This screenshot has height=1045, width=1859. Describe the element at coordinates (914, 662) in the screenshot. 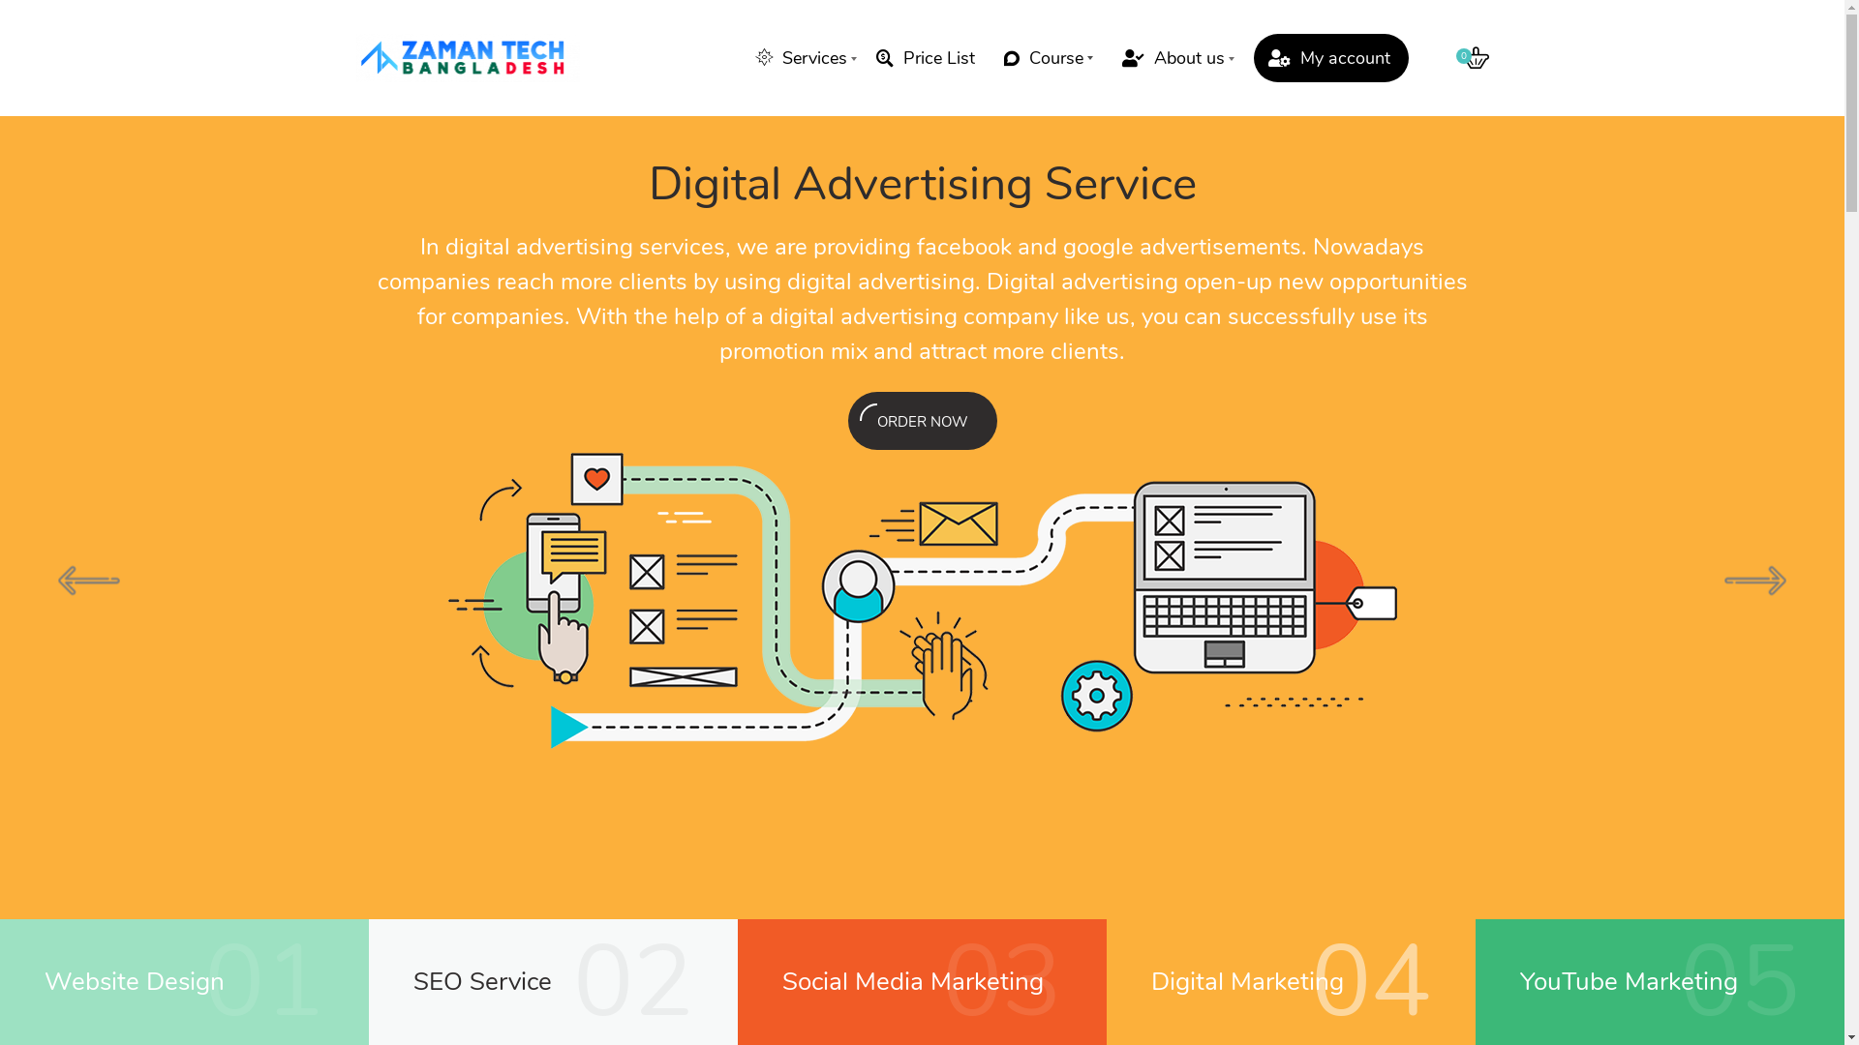

I see `GET STARTED` at that location.